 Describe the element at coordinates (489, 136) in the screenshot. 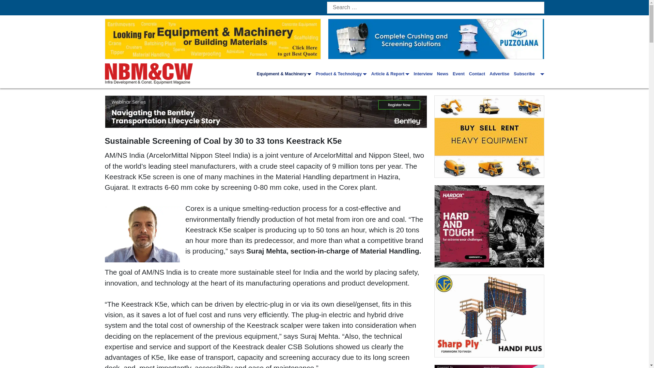

I see `Infrabazaar - One STOP SHOP for all your INFRA needs` at that location.